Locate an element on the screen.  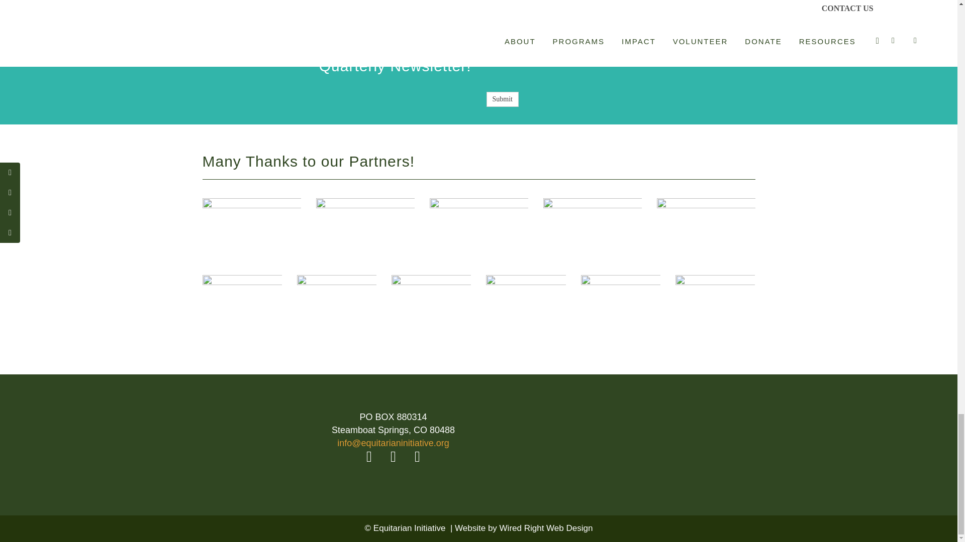
worldhorsewelfare is located at coordinates (241, 293).